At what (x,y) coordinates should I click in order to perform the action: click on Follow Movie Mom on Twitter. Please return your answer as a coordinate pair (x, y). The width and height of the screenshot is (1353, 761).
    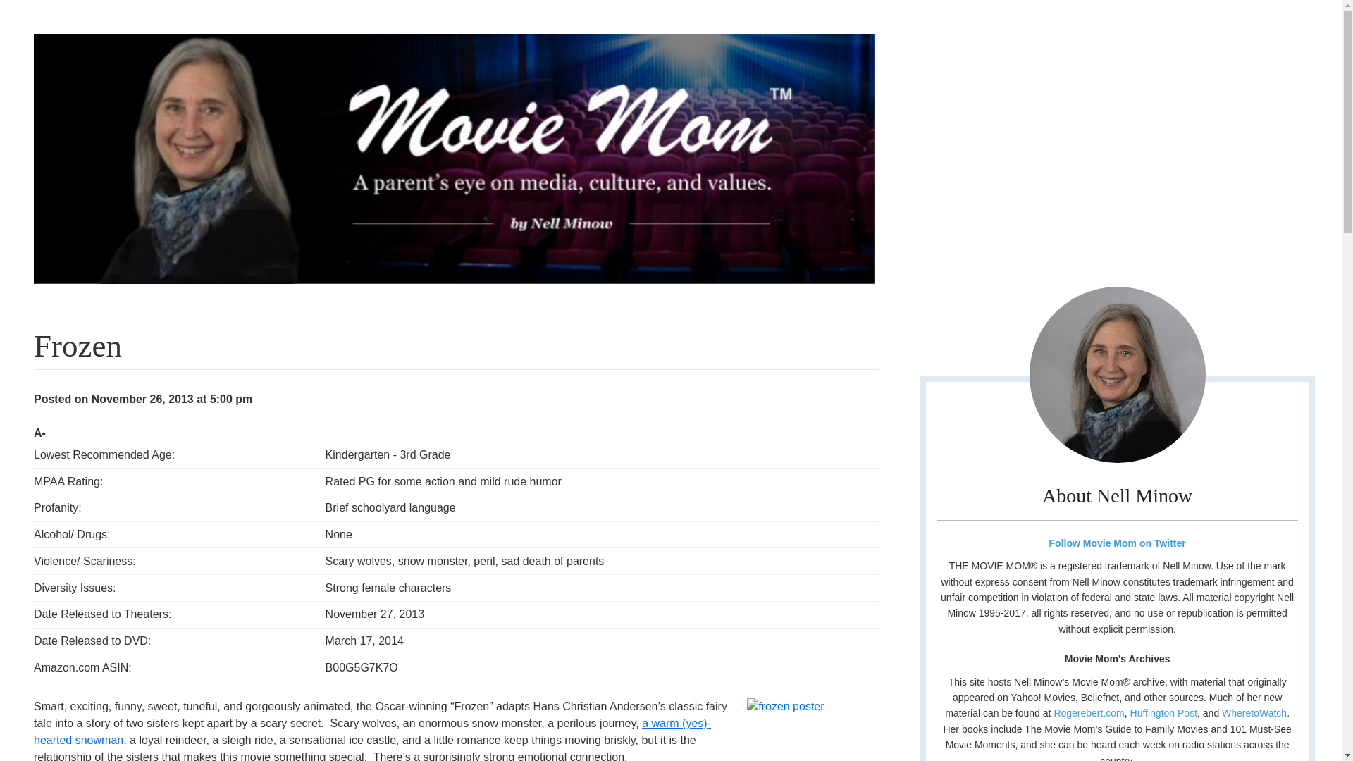
    Looking at the image, I should click on (1116, 543).